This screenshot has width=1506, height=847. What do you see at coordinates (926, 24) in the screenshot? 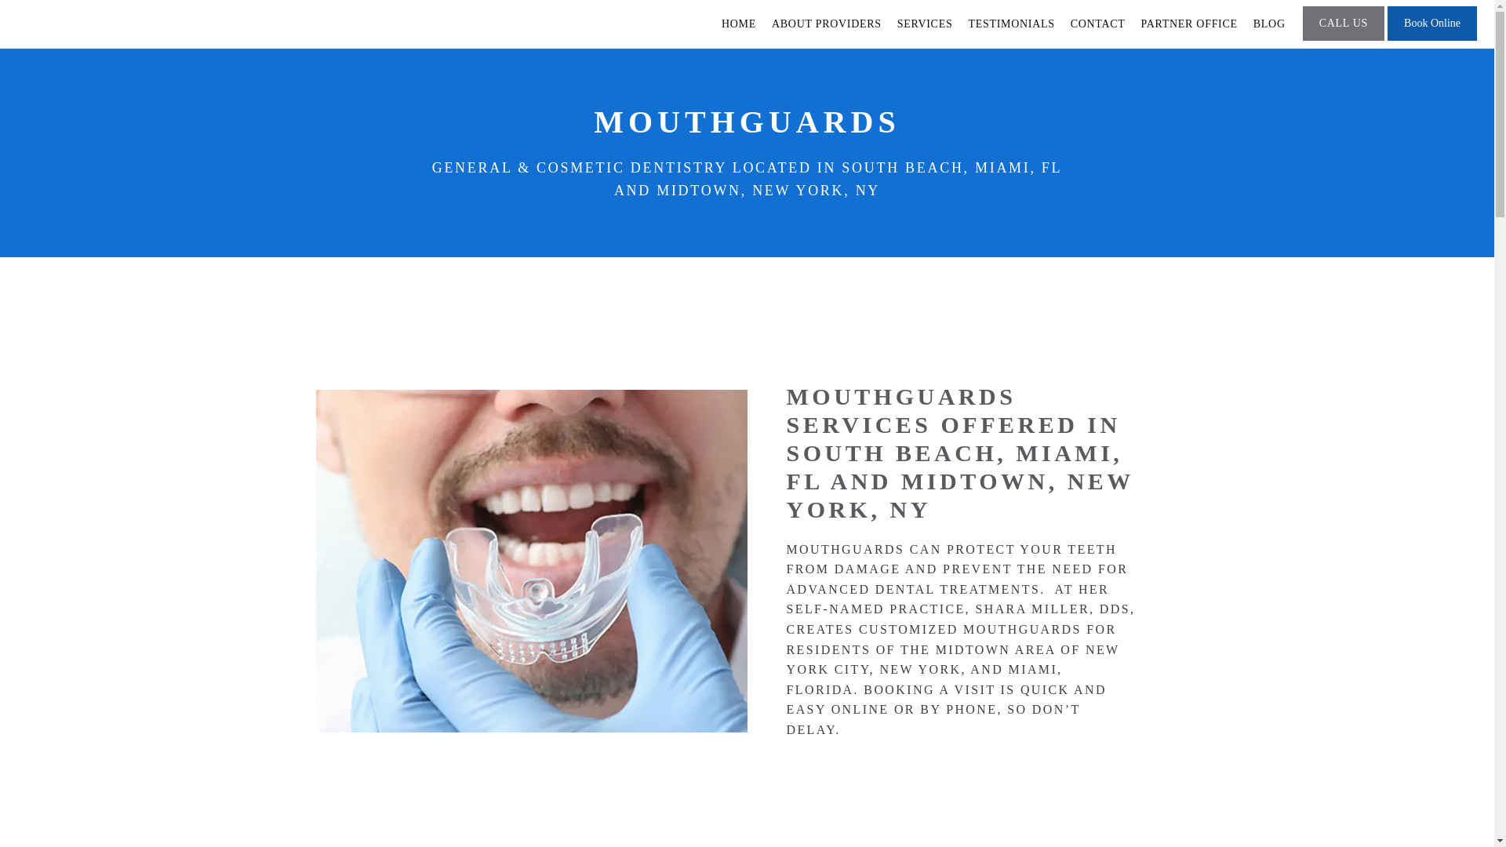
I see `SERVICES` at bounding box center [926, 24].